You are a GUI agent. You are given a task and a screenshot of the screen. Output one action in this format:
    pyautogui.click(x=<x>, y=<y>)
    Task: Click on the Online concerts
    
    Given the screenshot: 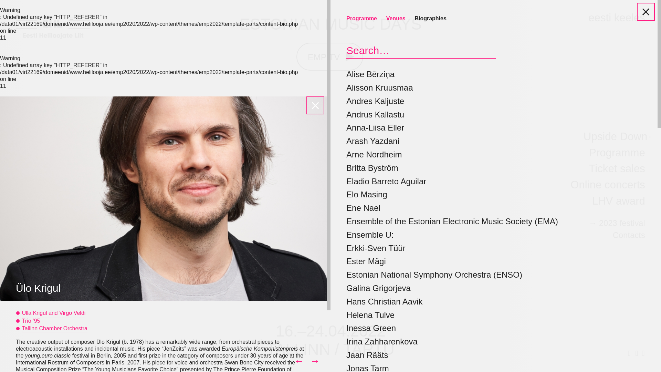 What is the action you would take?
    pyautogui.click(x=607, y=185)
    